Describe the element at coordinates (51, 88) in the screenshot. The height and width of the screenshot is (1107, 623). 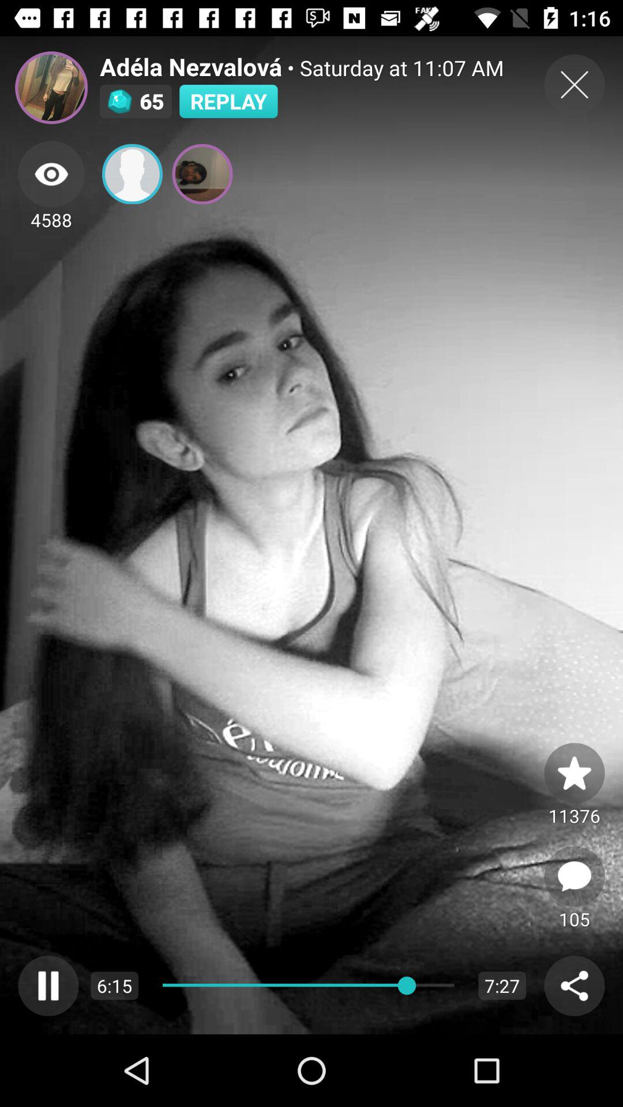
I see `open profile picture` at that location.